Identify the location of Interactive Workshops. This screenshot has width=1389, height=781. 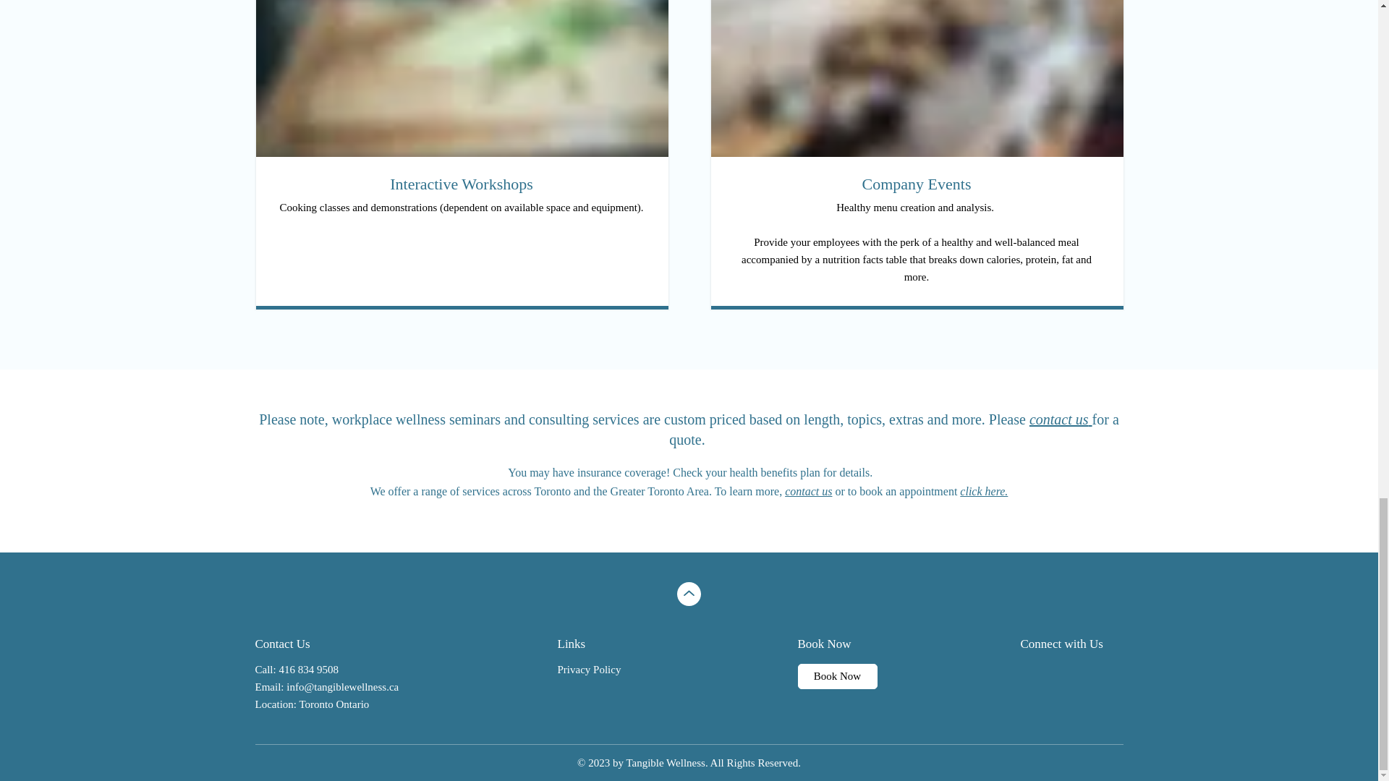
(462, 184).